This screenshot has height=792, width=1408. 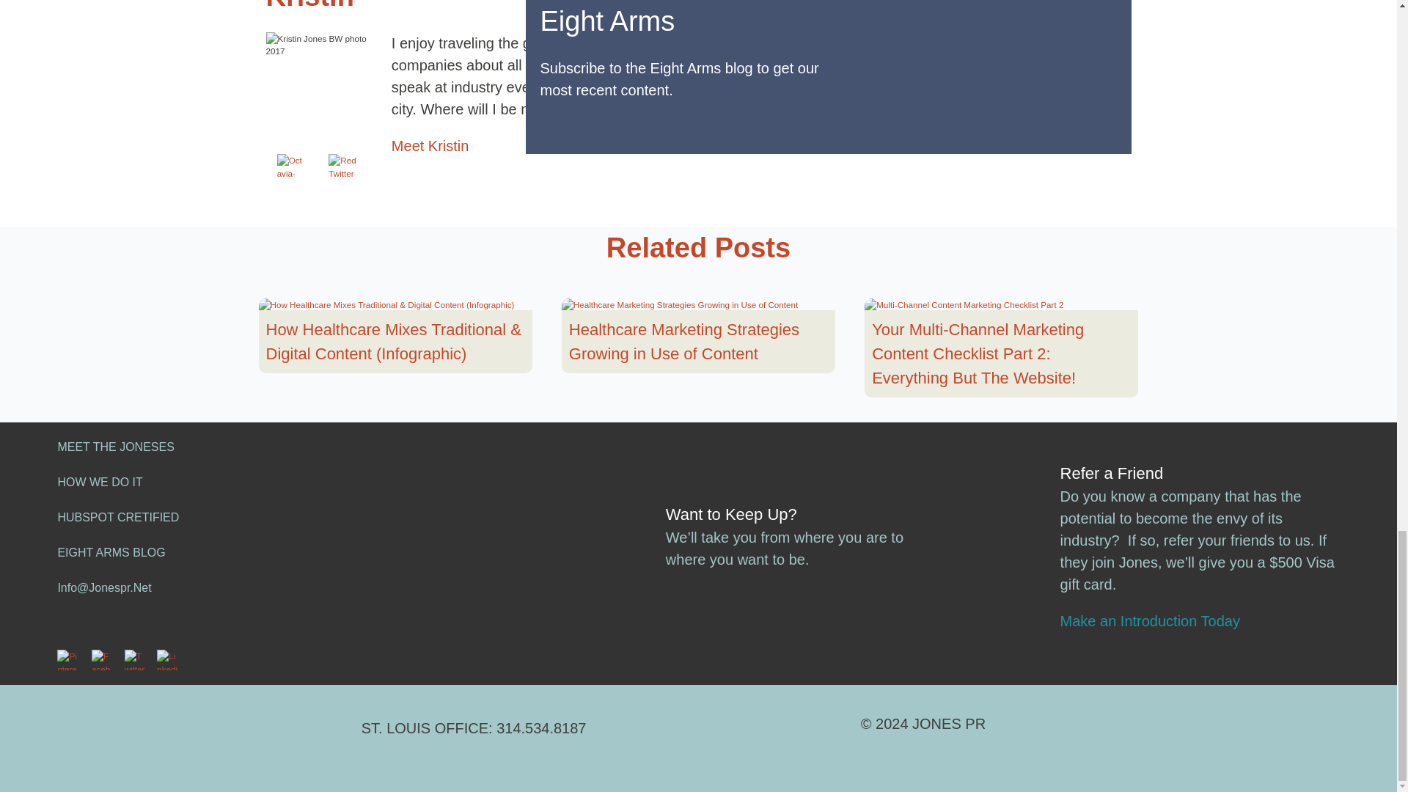 I want to click on EIGHT ARMS BLOG, so click(x=111, y=553).